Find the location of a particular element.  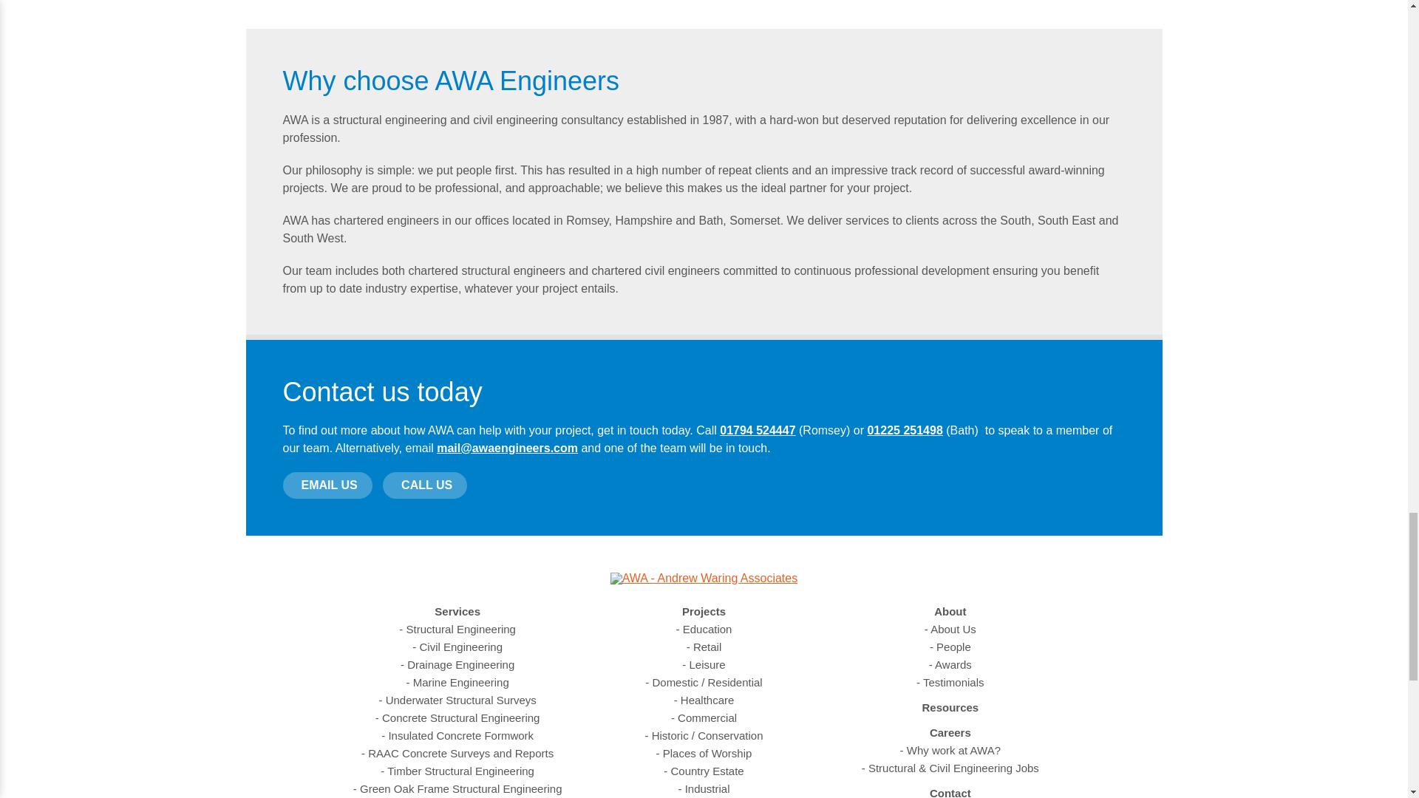

Testimonials is located at coordinates (950, 683).